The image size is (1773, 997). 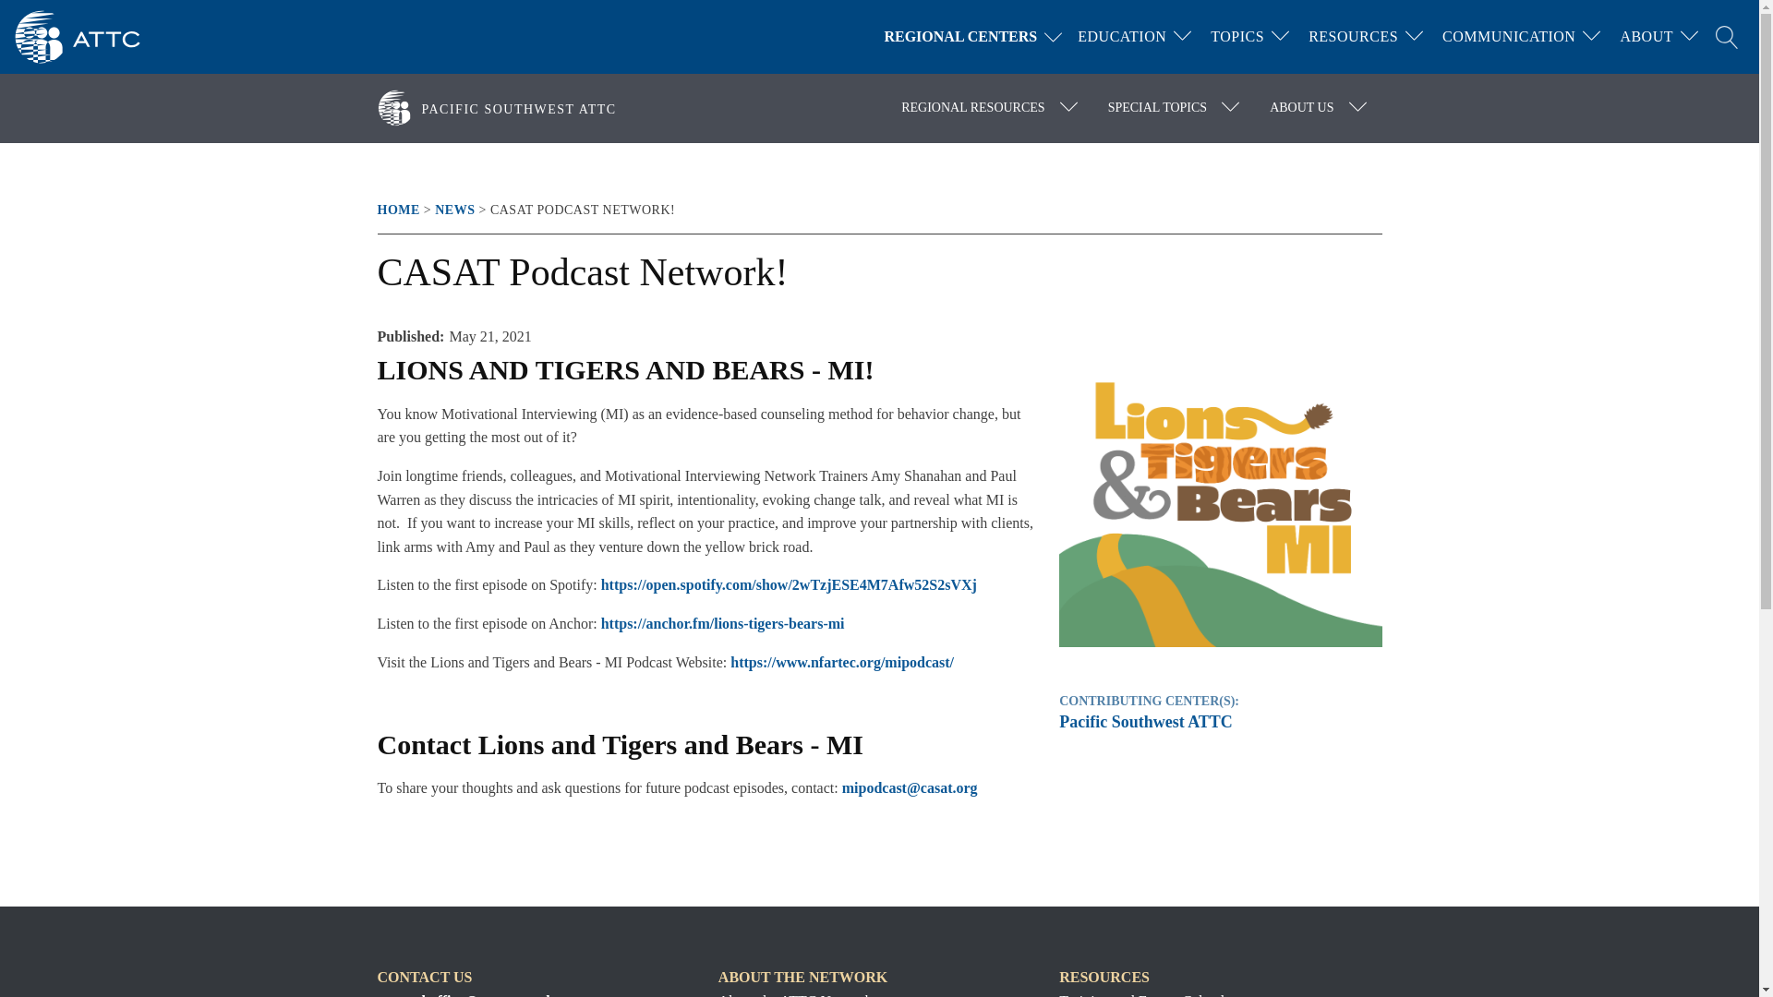 I want to click on EDUCATION, so click(x=1122, y=37).